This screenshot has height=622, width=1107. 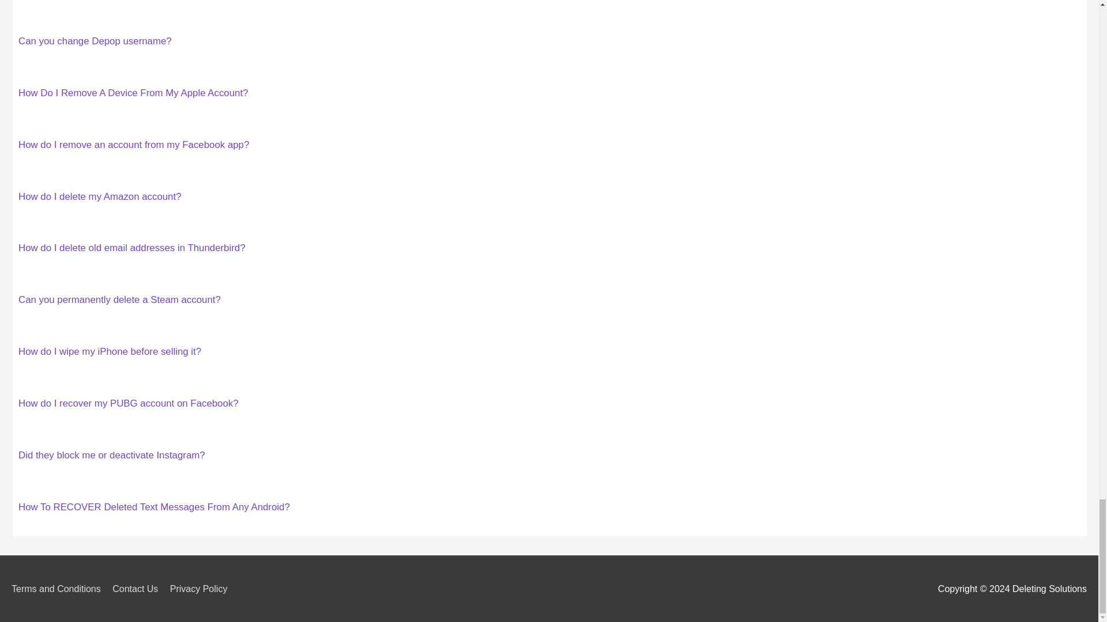 What do you see at coordinates (60, 589) in the screenshot?
I see `Terms and Conditions` at bounding box center [60, 589].